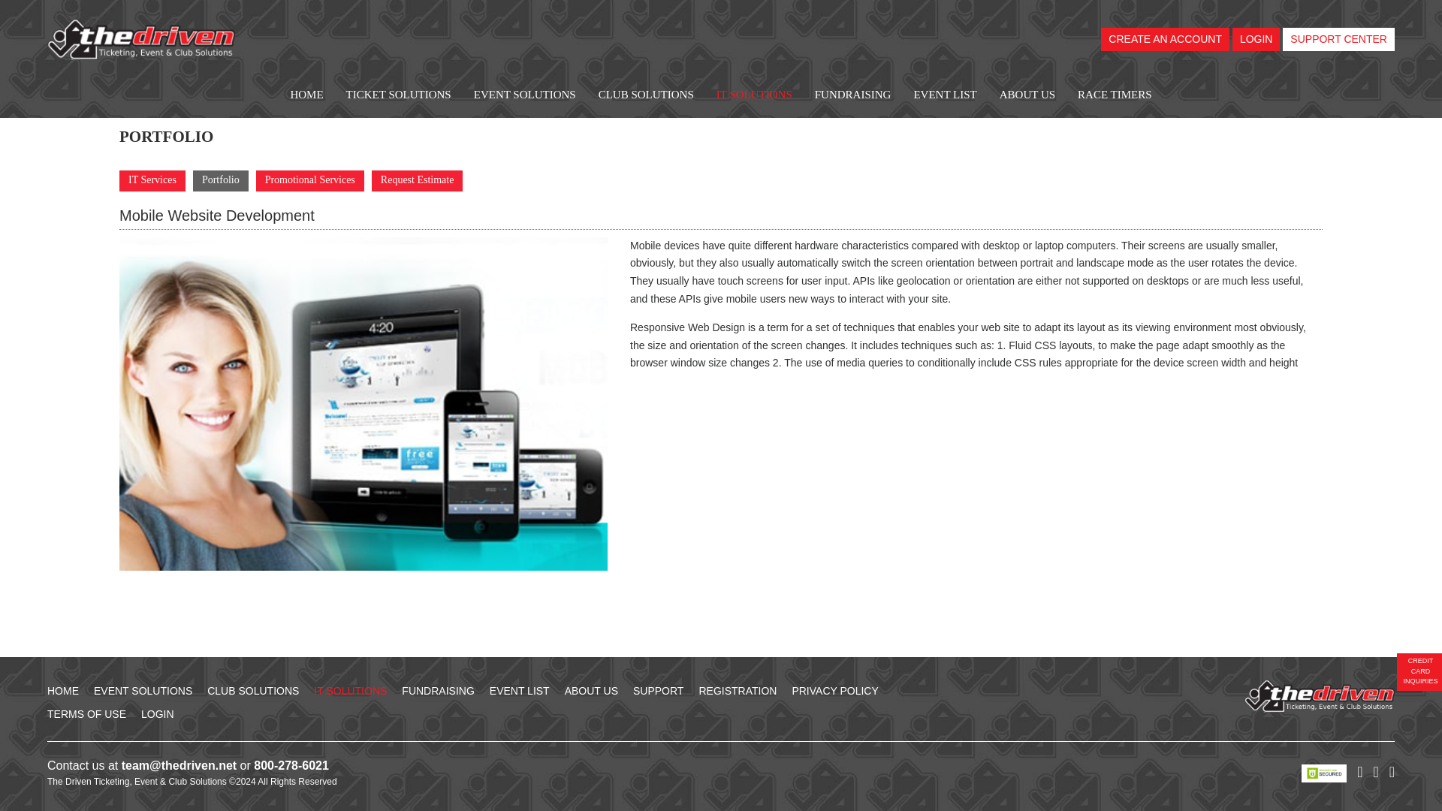  Describe the element at coordinates (754, 95) in the screenshot. I see `IT SOLUTIONS` at that location.